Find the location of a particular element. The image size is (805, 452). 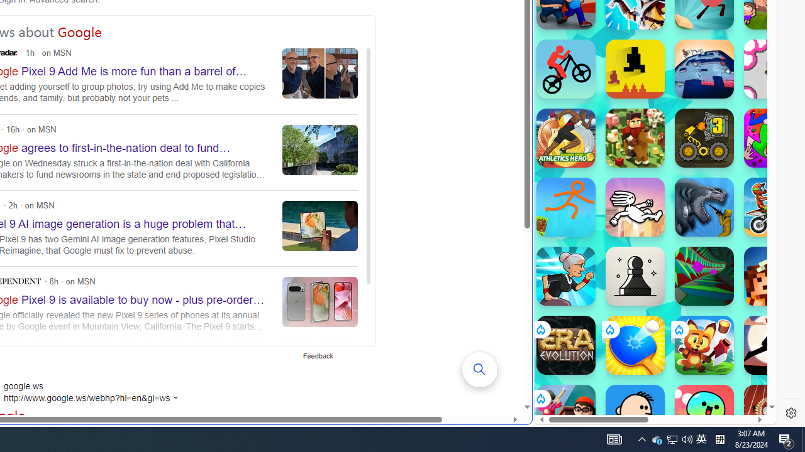

Tunnel Rush is located at coordinates (704, 276).